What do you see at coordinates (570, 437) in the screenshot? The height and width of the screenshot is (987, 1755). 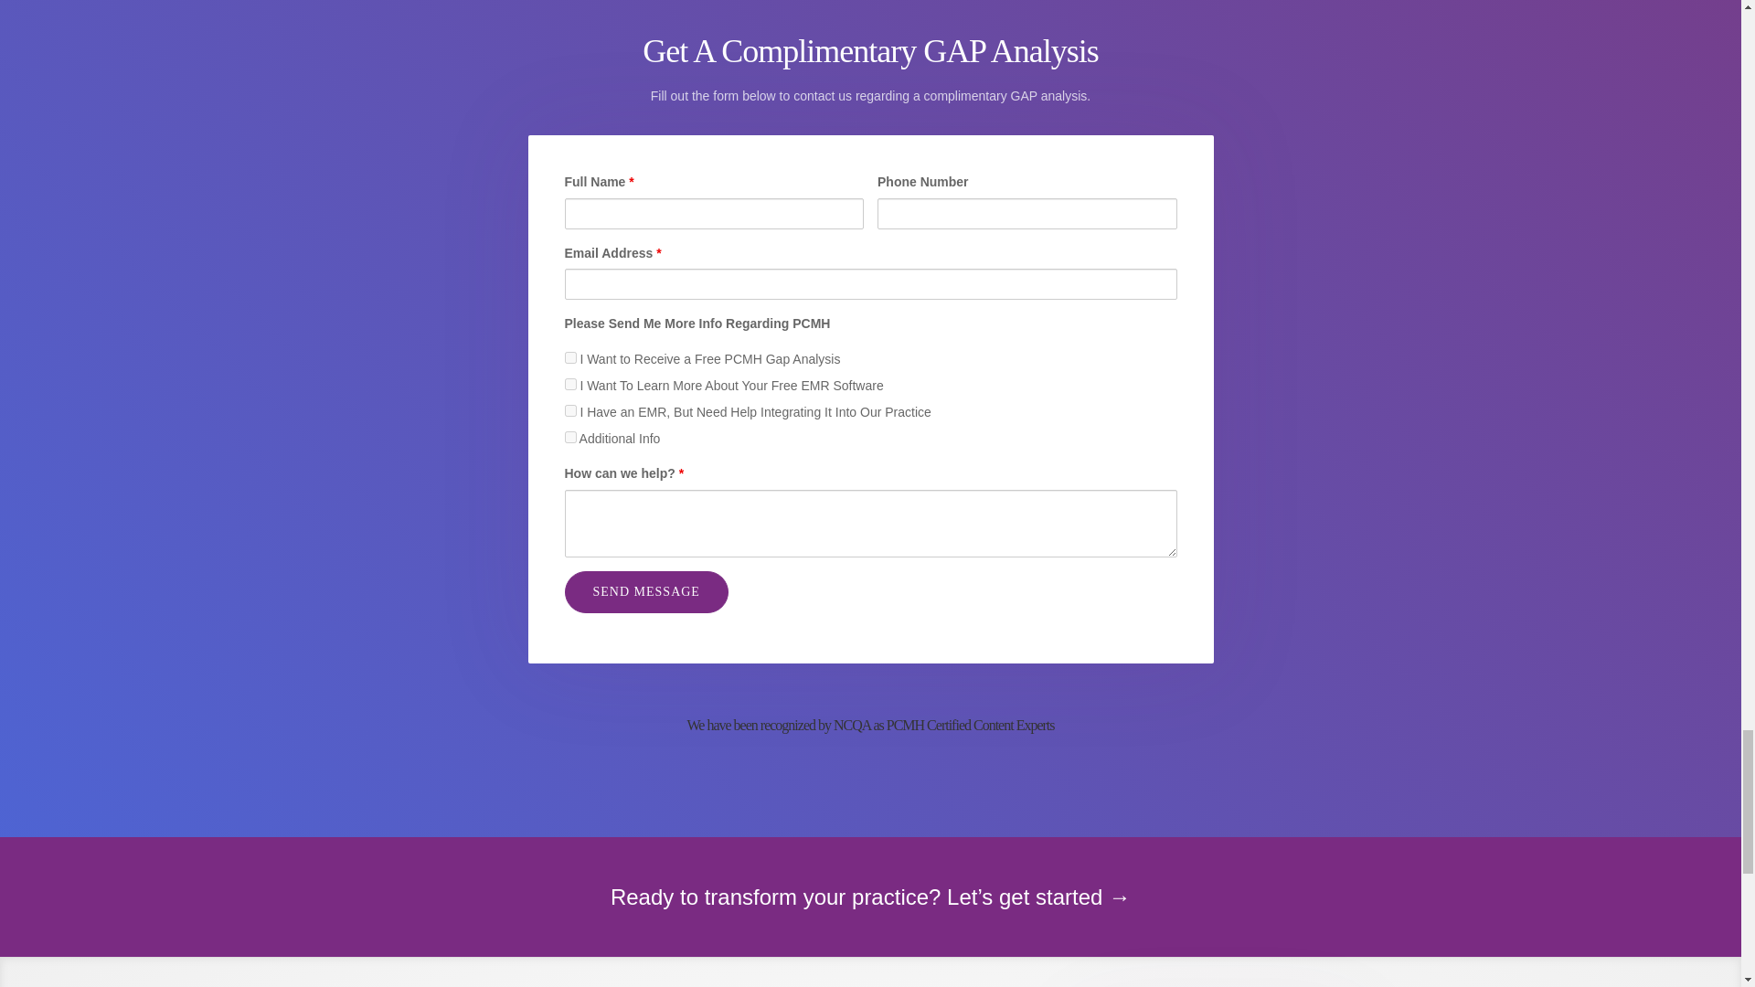 I see `Additional Info` at bounding box center [570, 437].